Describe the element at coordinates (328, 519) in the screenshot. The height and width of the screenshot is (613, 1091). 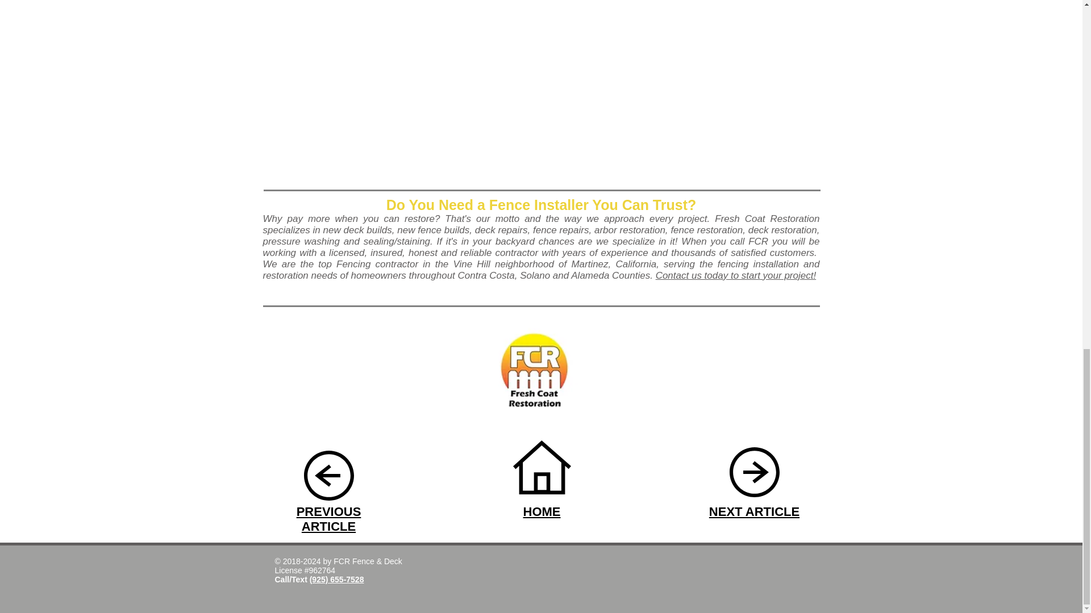
I see `PREVIOUS ARTICLE` at that location.